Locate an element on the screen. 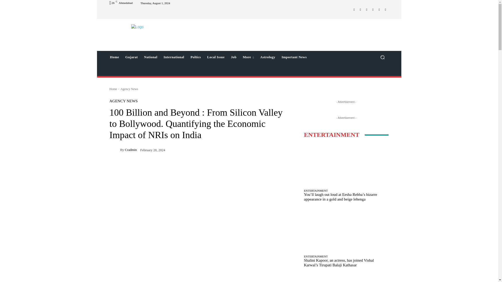  Mail is located at coordinates (367, 9).